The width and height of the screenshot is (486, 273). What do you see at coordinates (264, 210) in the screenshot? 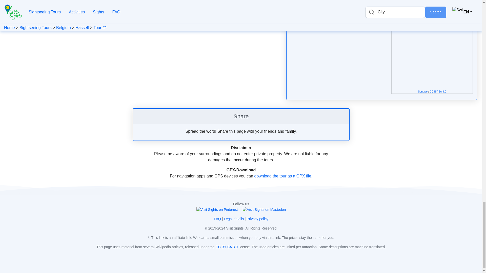
I see `Visit Sights on Mastodon` at bounding box center [264, 210].